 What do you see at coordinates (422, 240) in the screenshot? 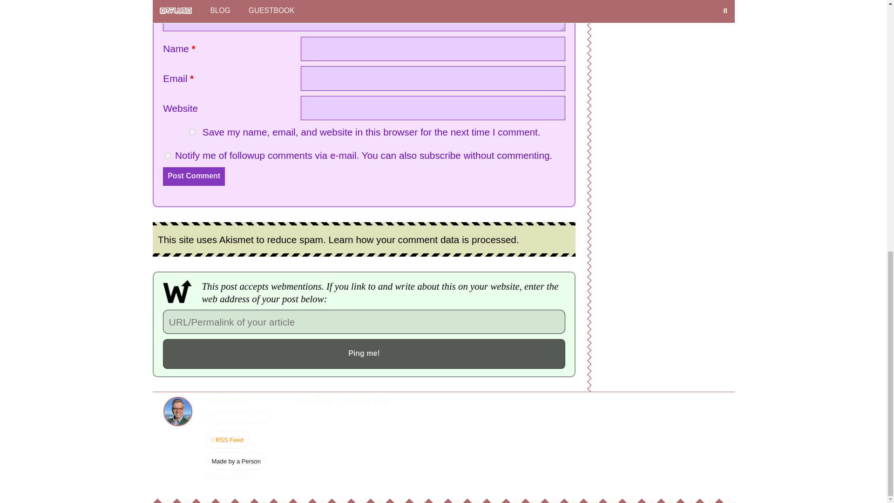
I see `Learn how your comment data is processed` at bounding box center [422, 240].